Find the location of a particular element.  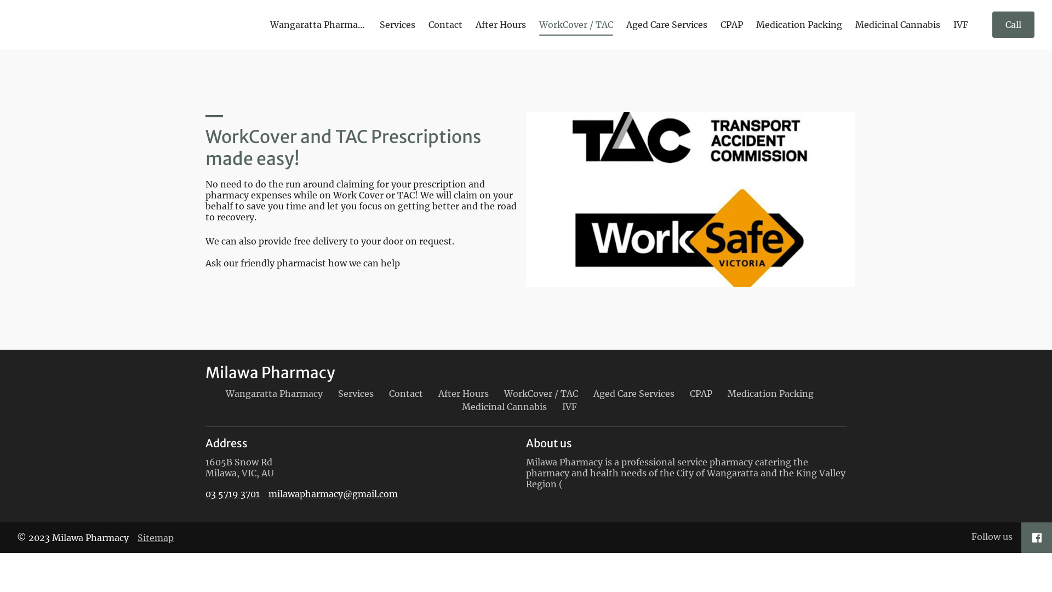

Sitemap is located at coordinates (156, 538).